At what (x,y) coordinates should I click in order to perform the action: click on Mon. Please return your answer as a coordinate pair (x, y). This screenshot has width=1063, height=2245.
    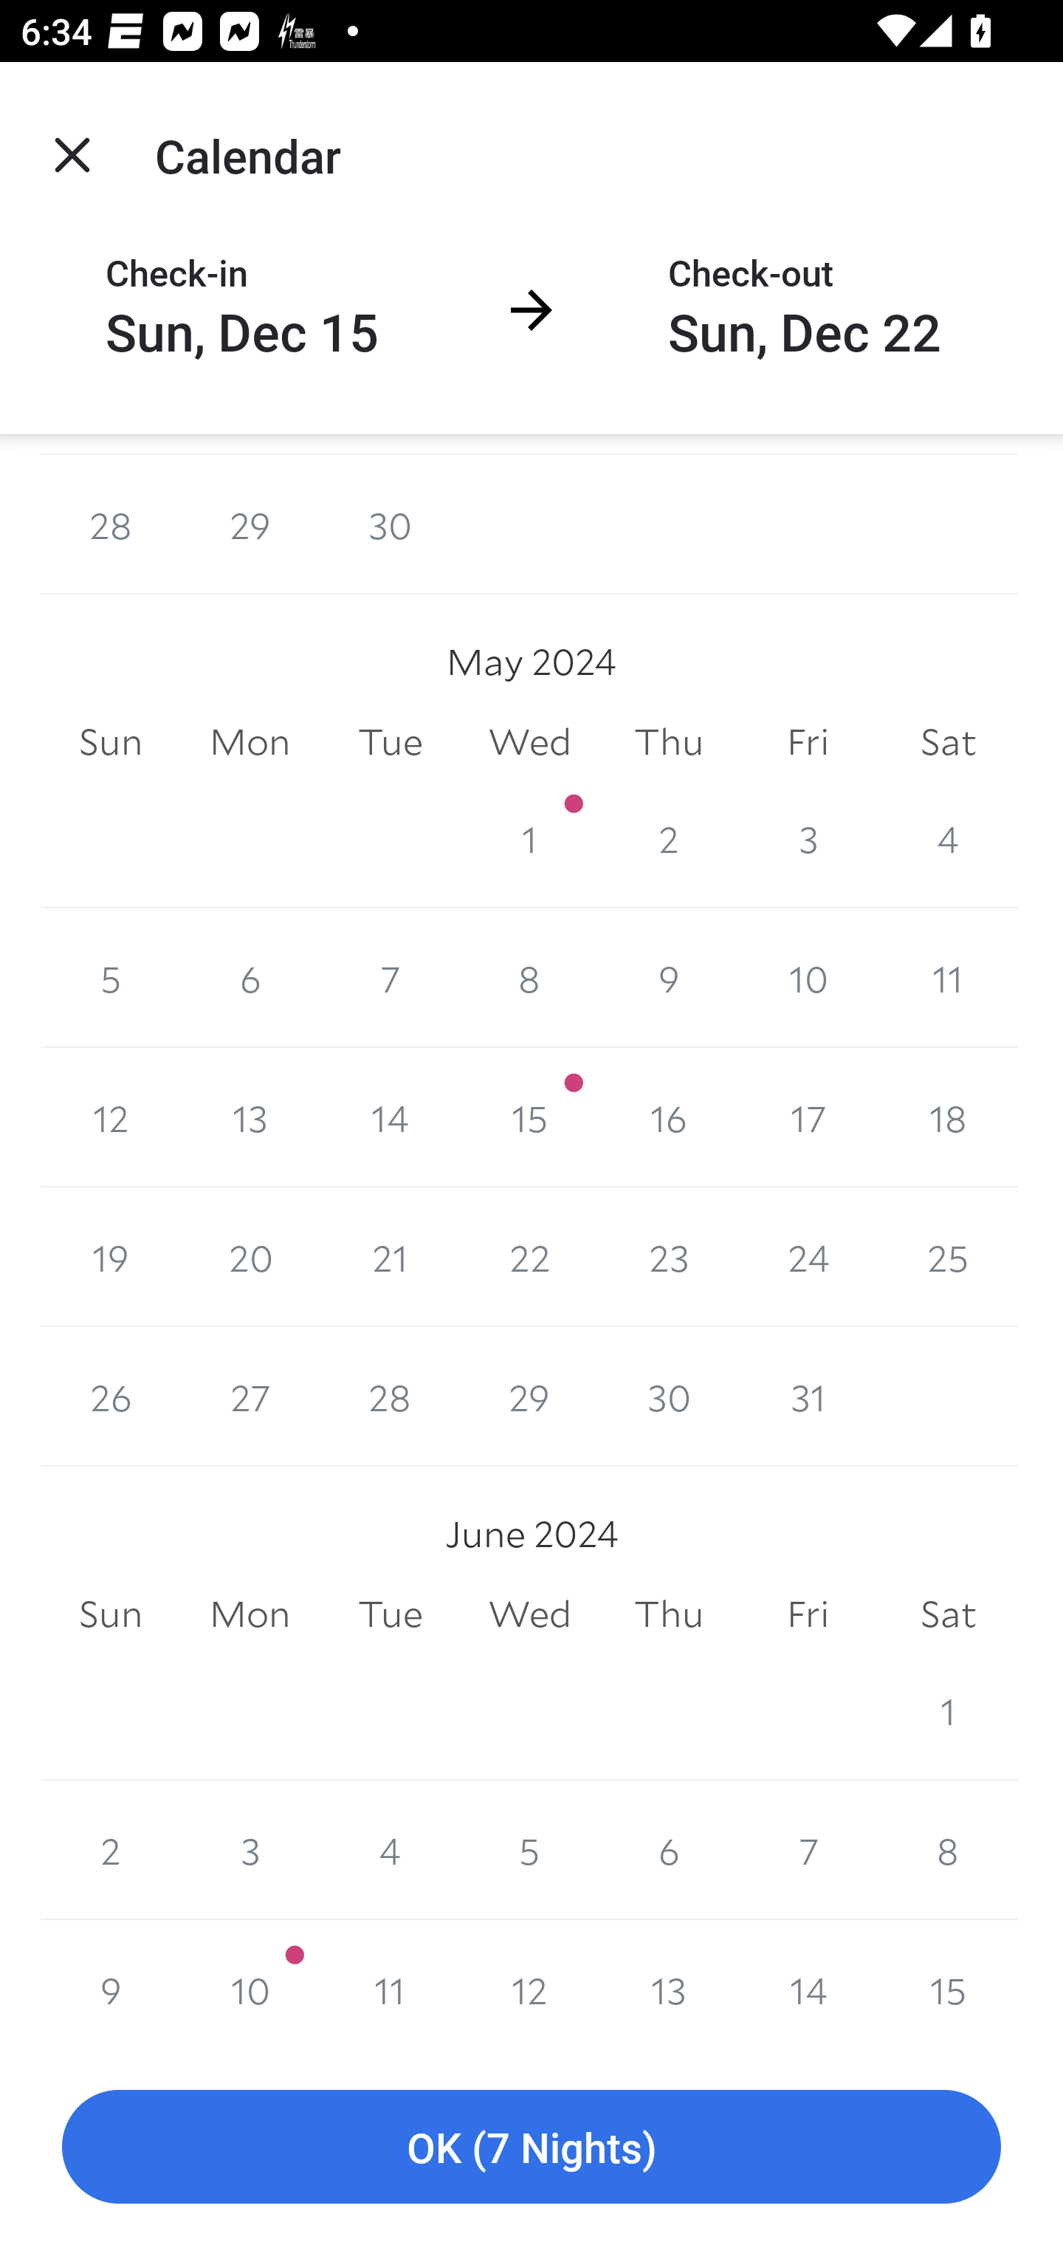
    Looking at the image, I should click on (250, 741).